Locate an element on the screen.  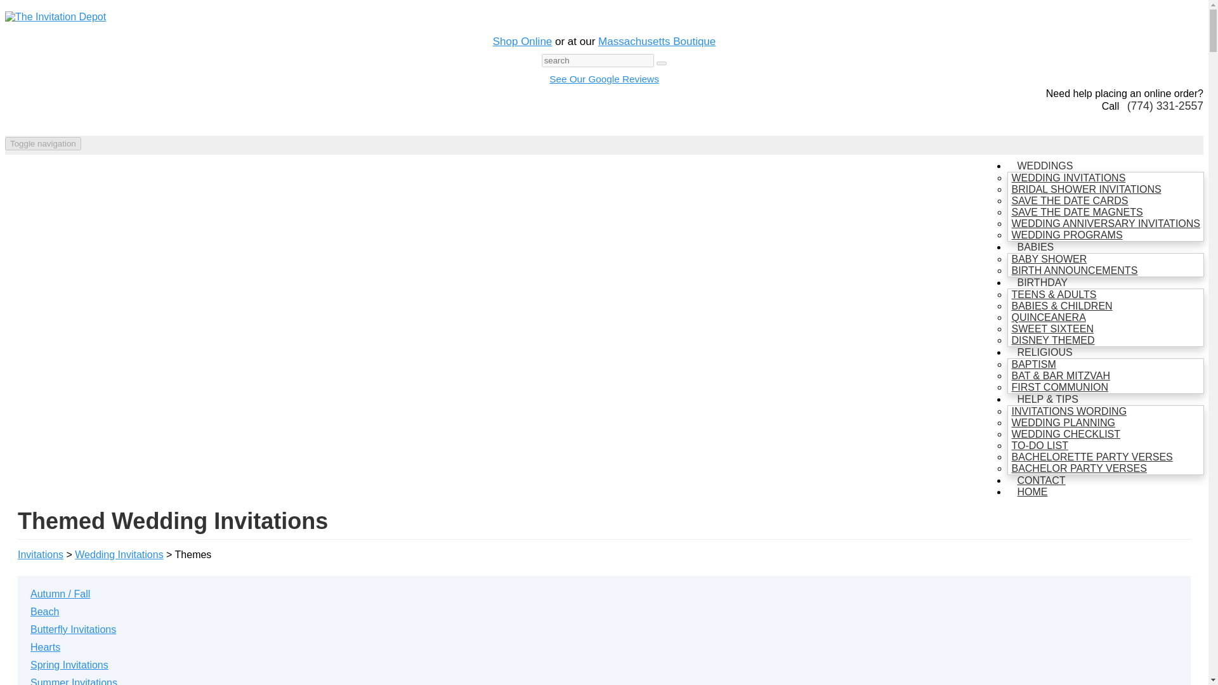
BACHELOR PARTY VERSES is located at coordinates (1078, 468).